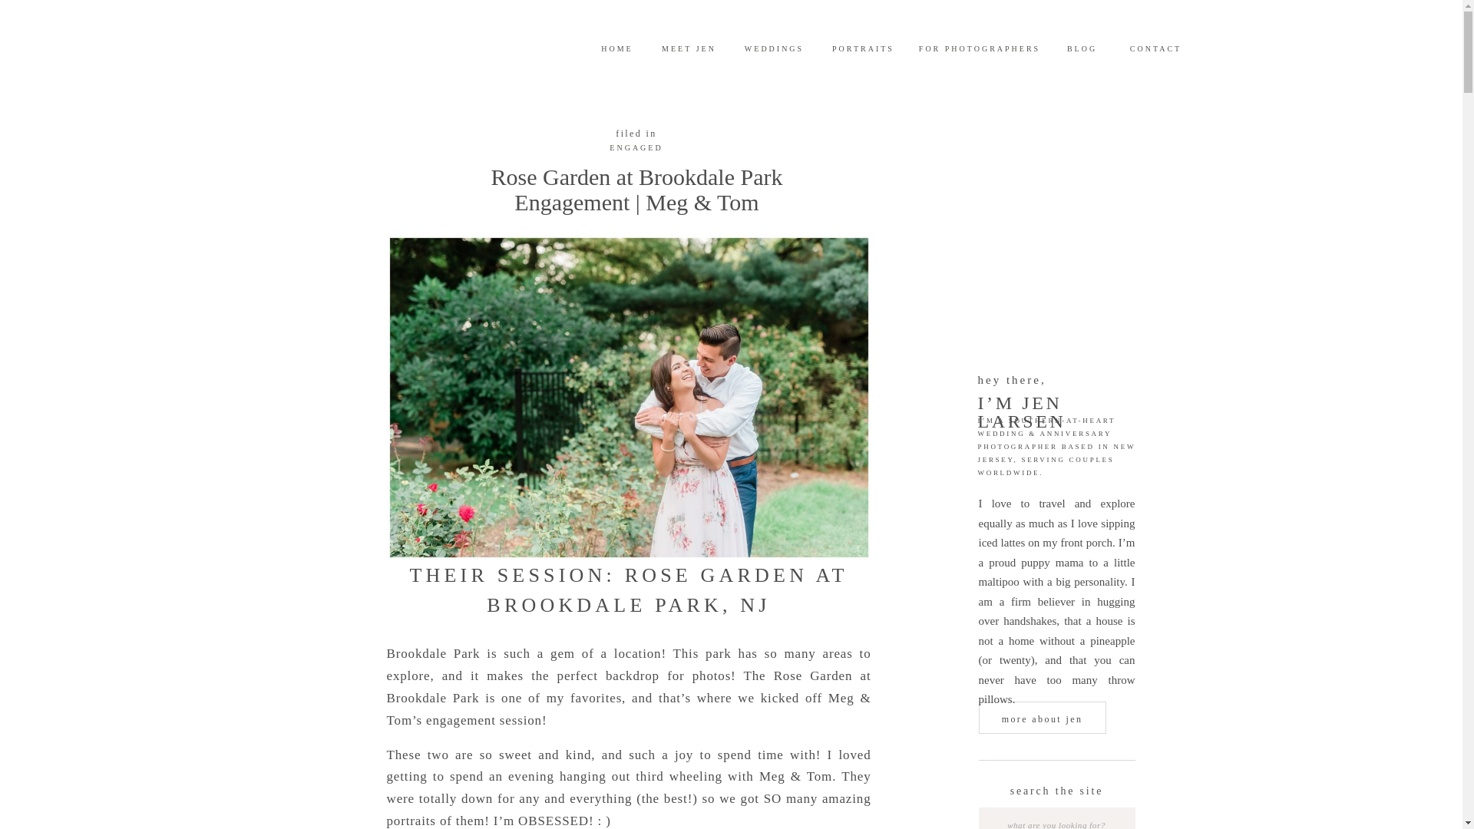 The height and width of the screenshot is (829, 1474). I want to click on CONTACT, so click(1155, 48).